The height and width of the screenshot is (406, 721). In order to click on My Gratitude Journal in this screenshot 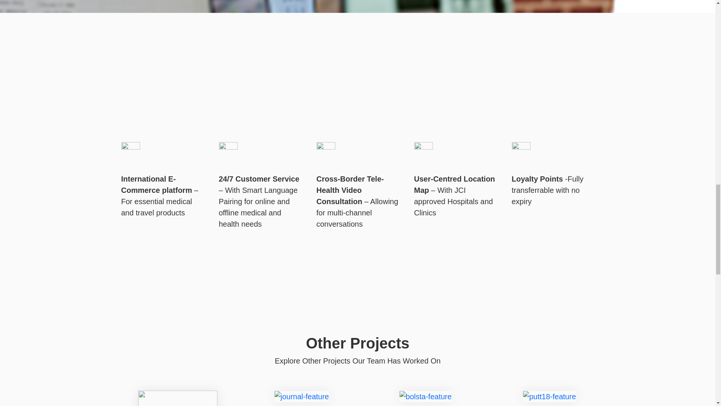, I will do `click(302, 396)`.